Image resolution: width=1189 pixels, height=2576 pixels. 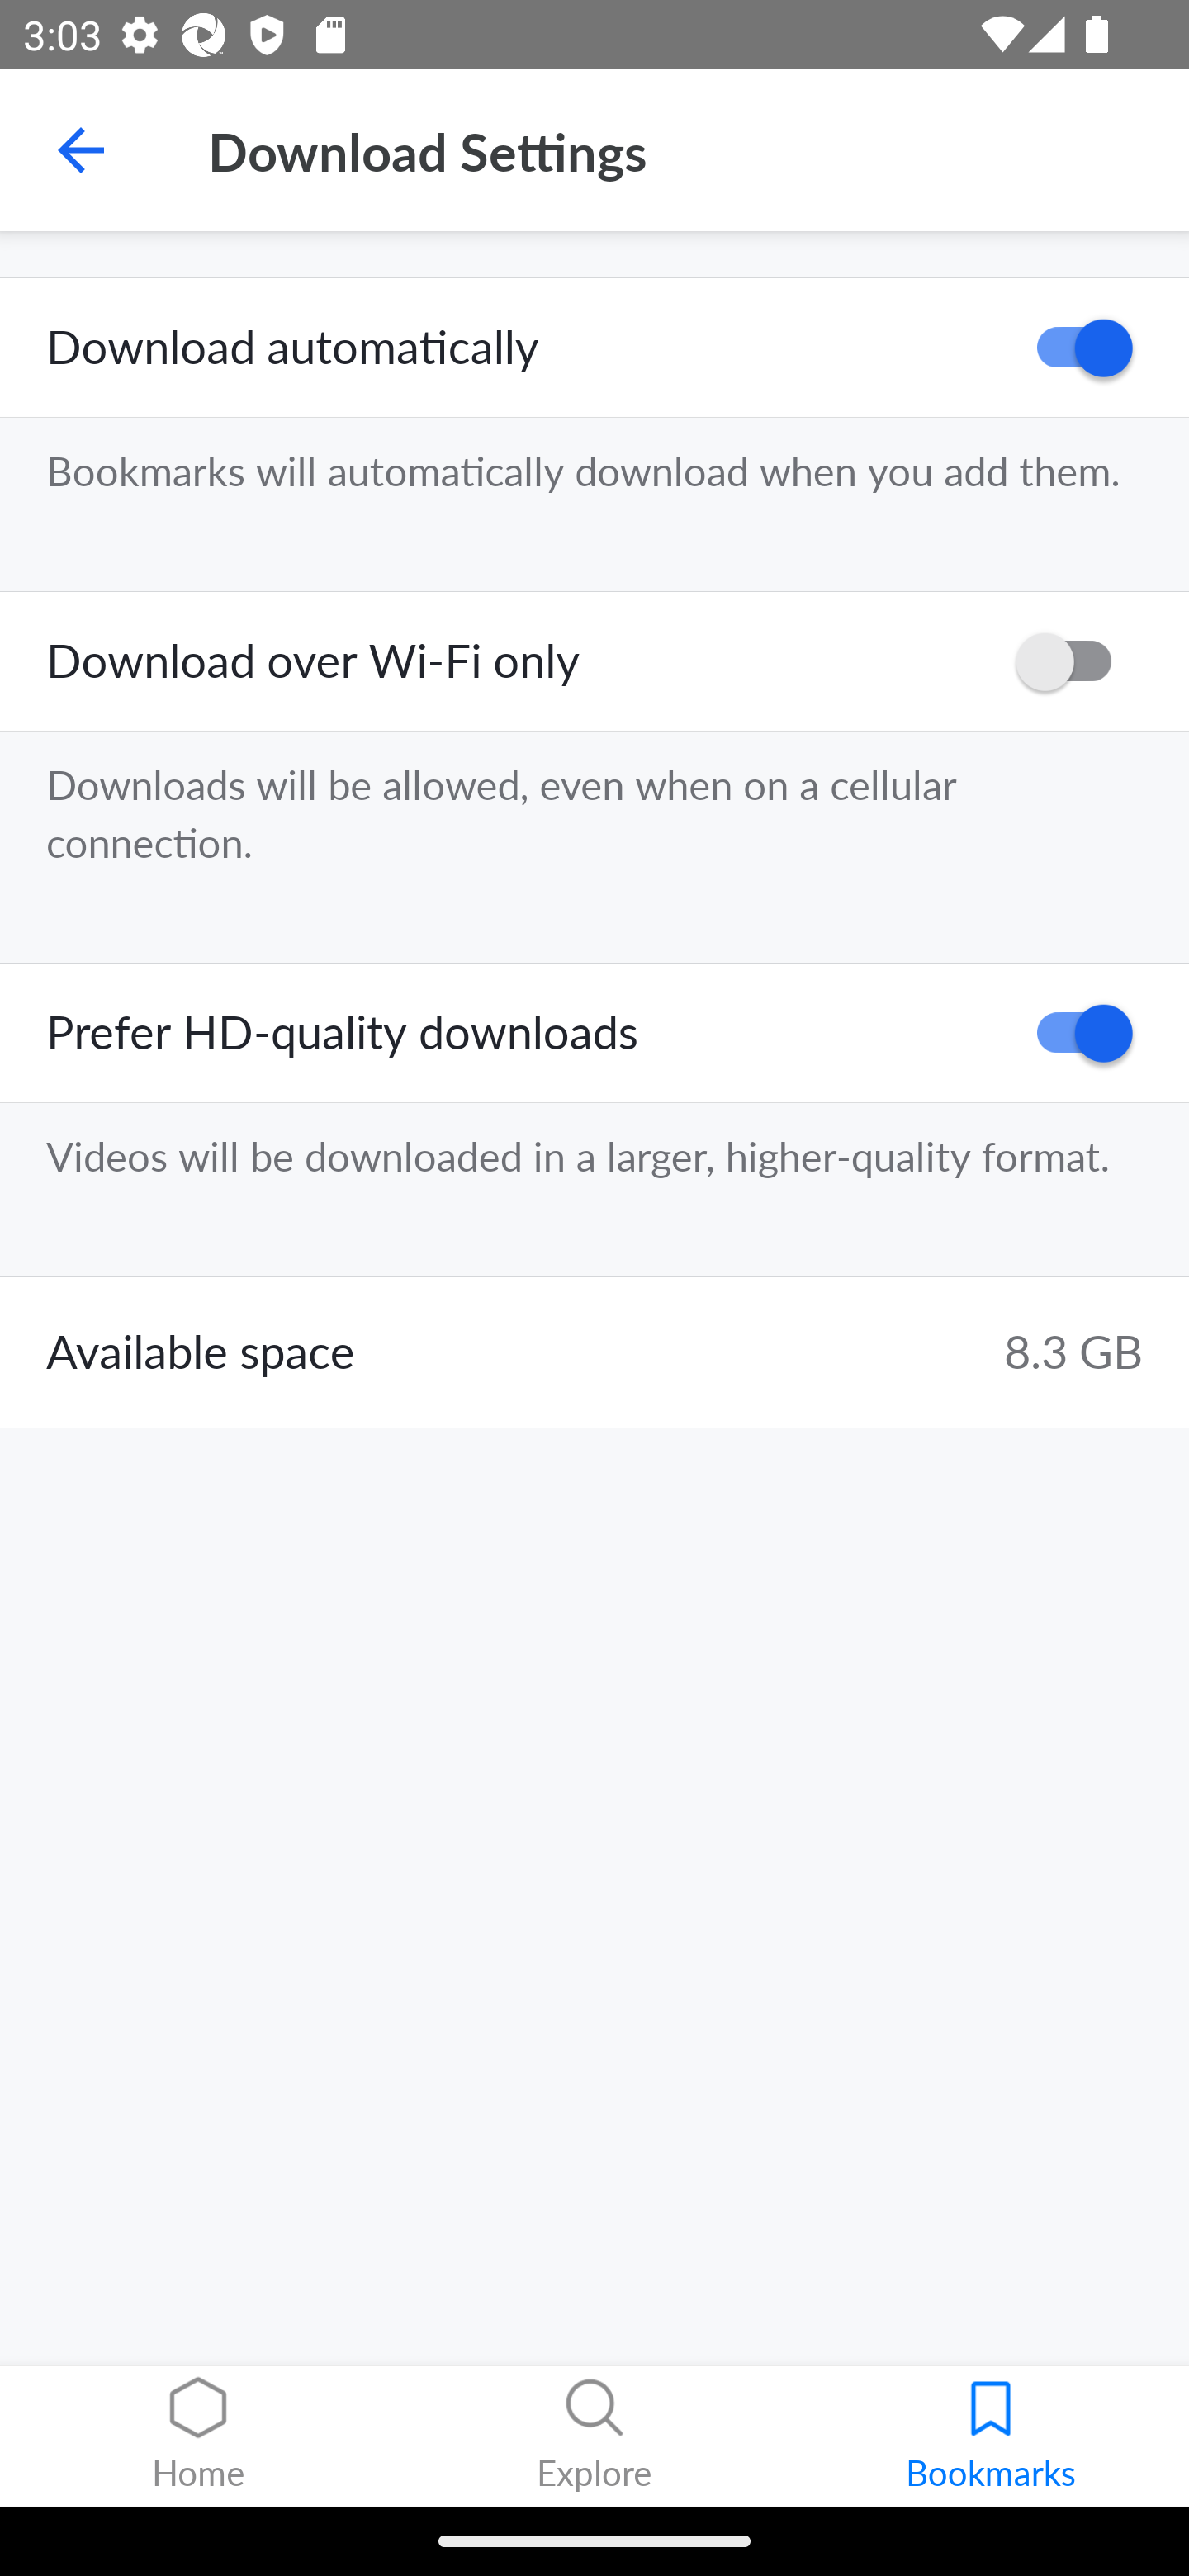 I want to click on Home, so click(x=198, y=2436).